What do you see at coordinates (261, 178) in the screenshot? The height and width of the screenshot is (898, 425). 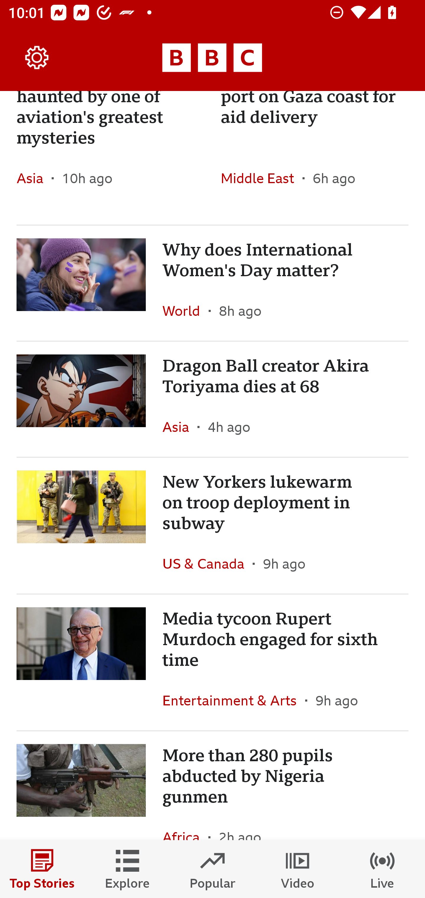 I see `Middle East In the section Middle East` at bounding box center [261, 178].